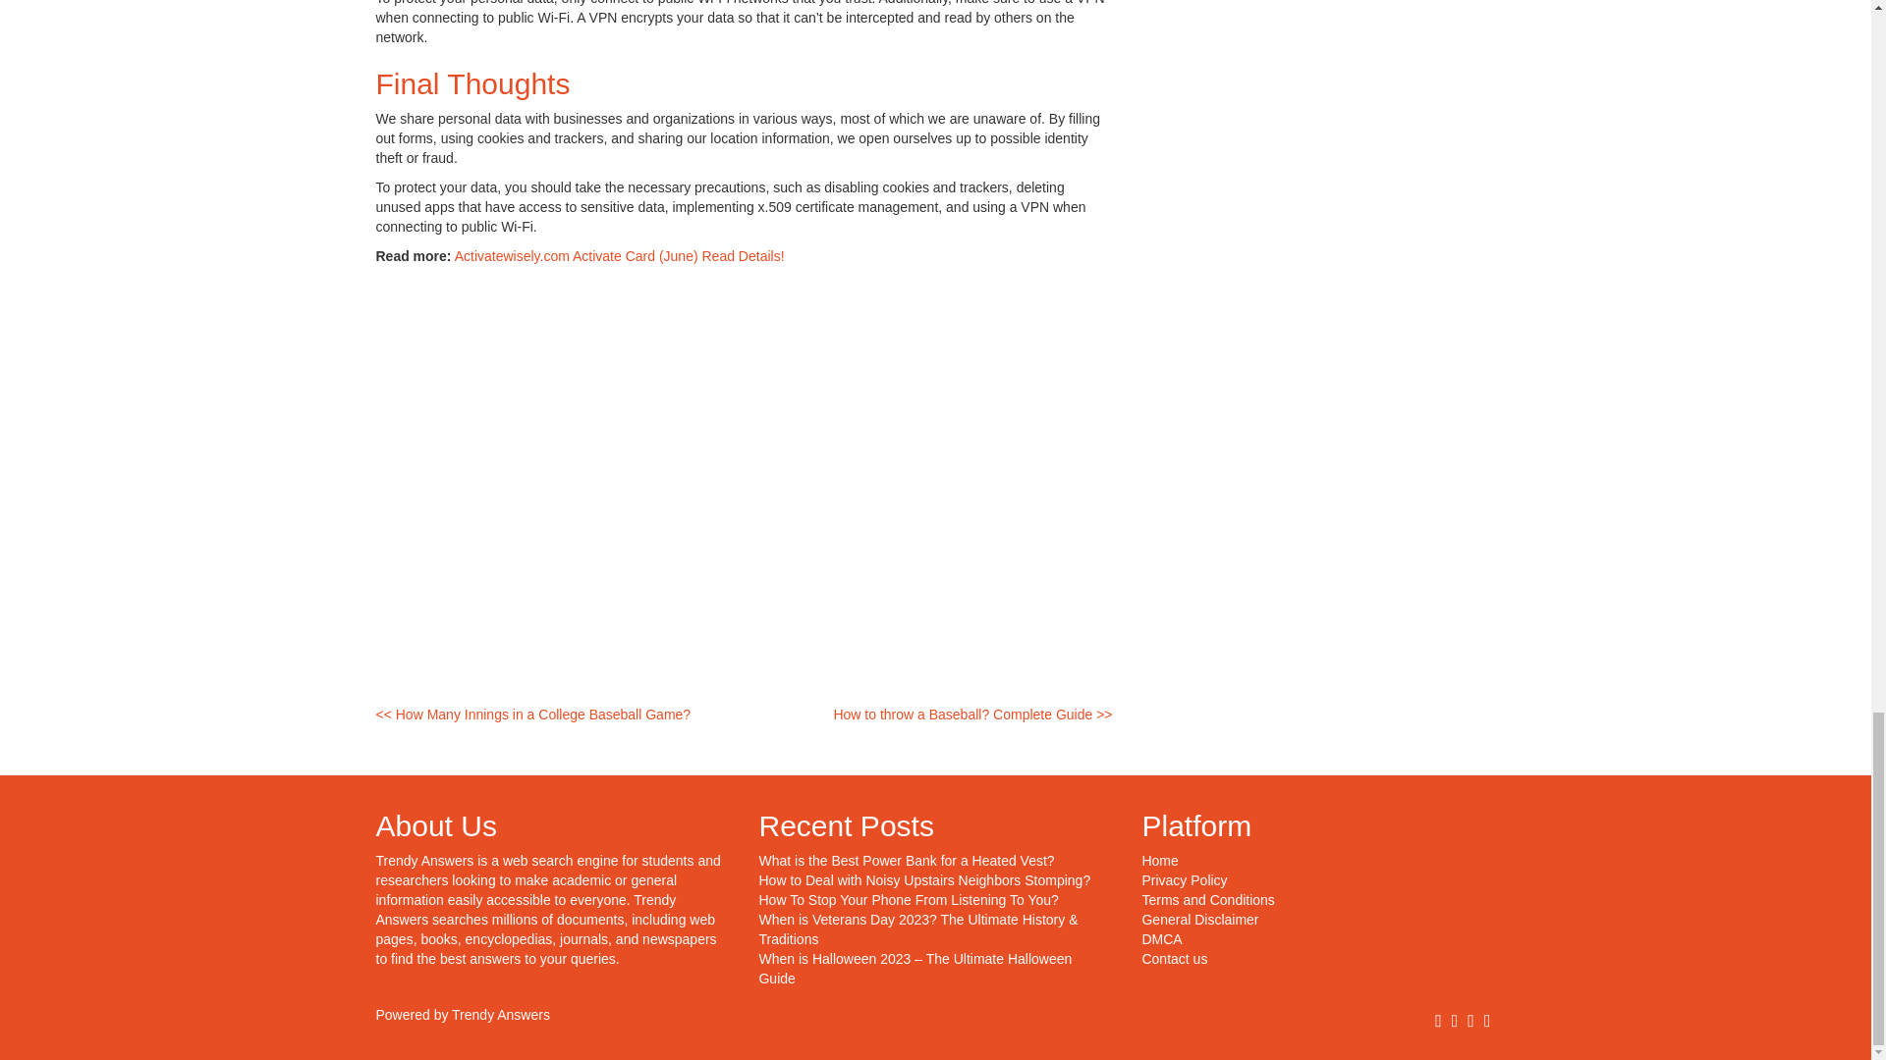  I want to click on Home, so click(1159, 860).